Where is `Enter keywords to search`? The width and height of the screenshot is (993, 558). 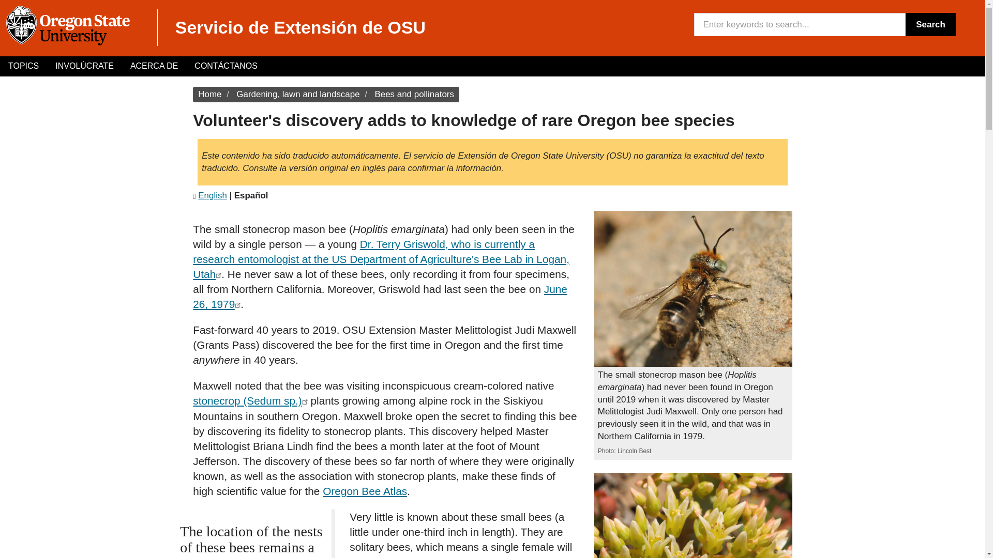
Enter keywords to search is located at coordinates (800, 24).